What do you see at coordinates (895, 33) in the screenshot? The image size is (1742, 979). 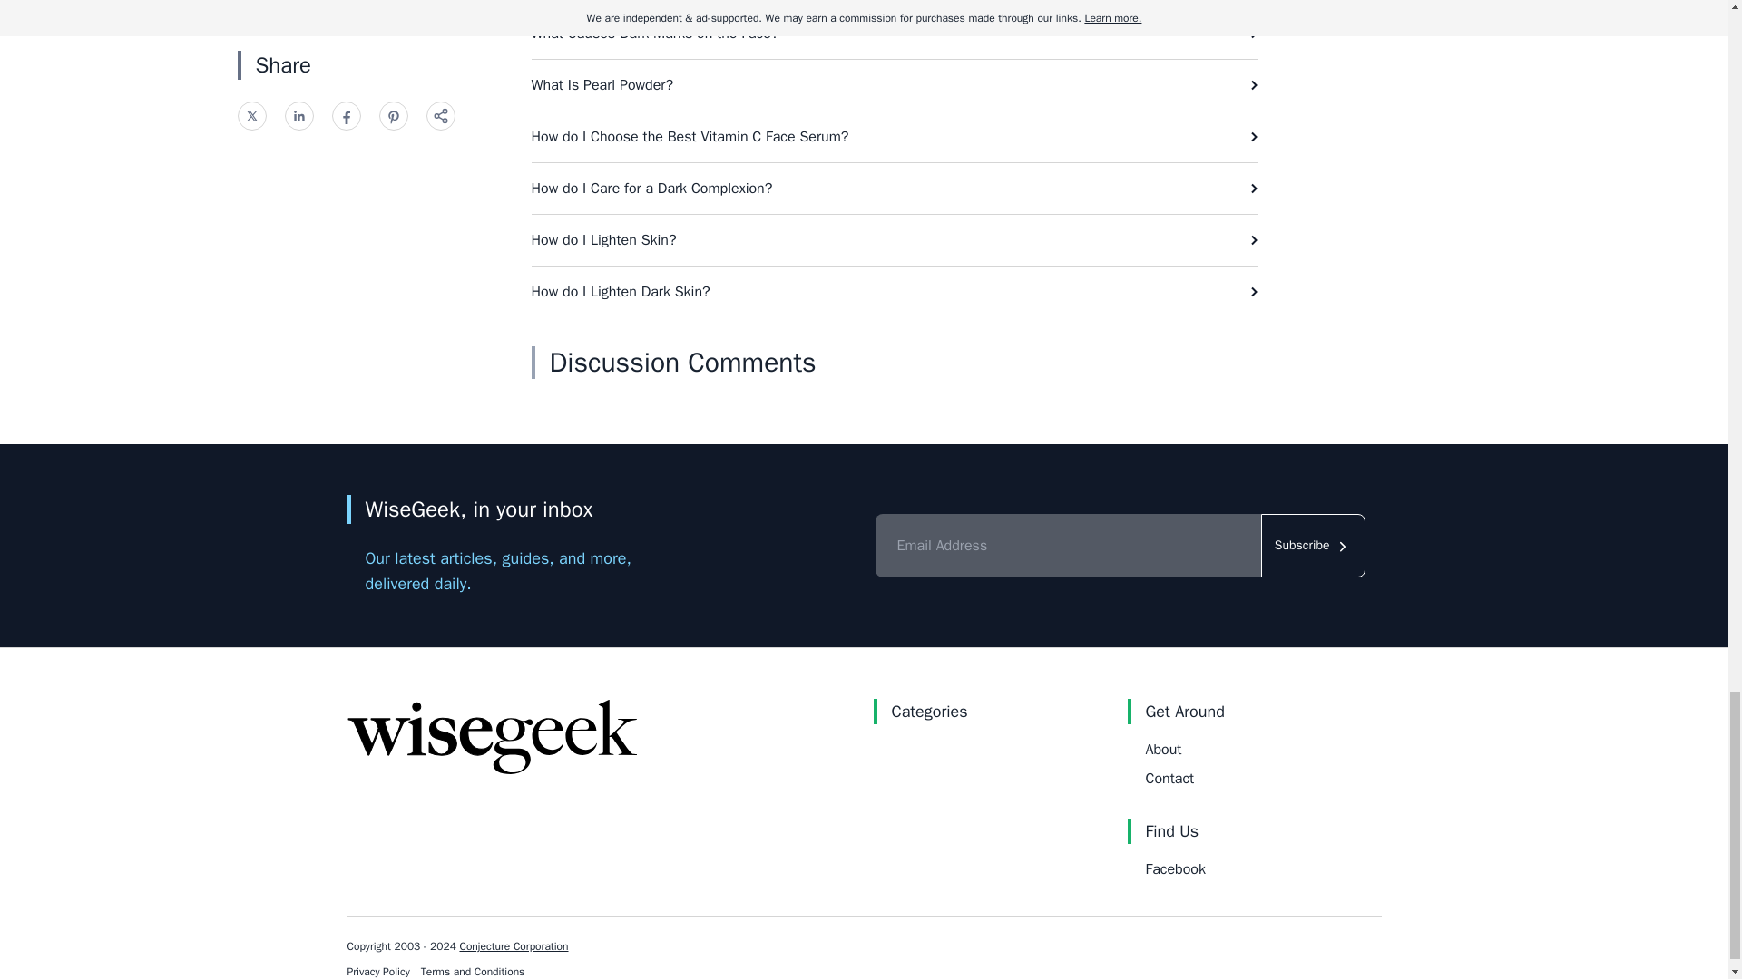 I see `What Causes Dark Marks on the Face?` at bounding box center [895, 33].